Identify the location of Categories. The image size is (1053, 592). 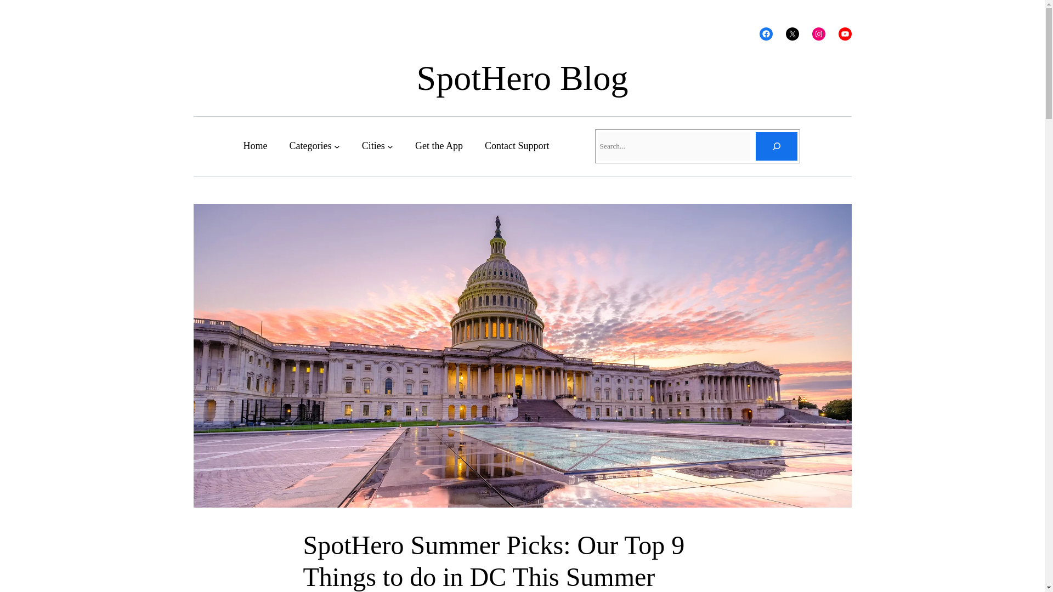
(310, 146).